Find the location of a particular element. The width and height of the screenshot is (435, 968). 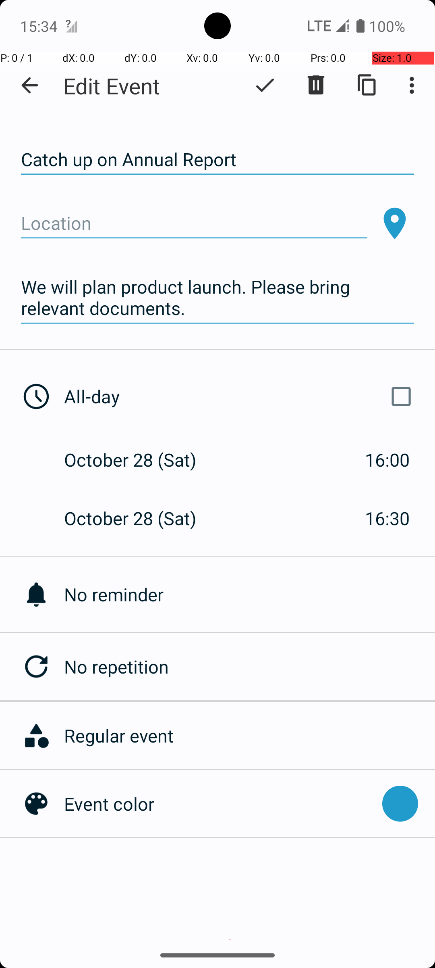

October 28 (Sat) is located at coordinates (139, 460).